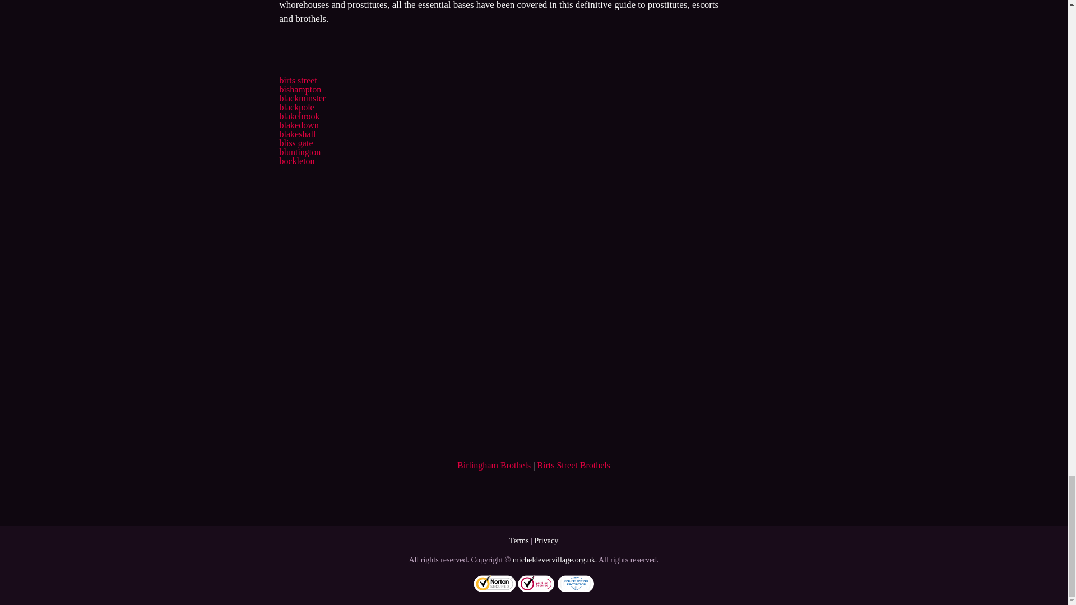 Image resolution: width=1076 pixels, height=605 pixels. Describe the element at coordinates (299, 116) in the screenshot. I see `blakebrook` at that location.